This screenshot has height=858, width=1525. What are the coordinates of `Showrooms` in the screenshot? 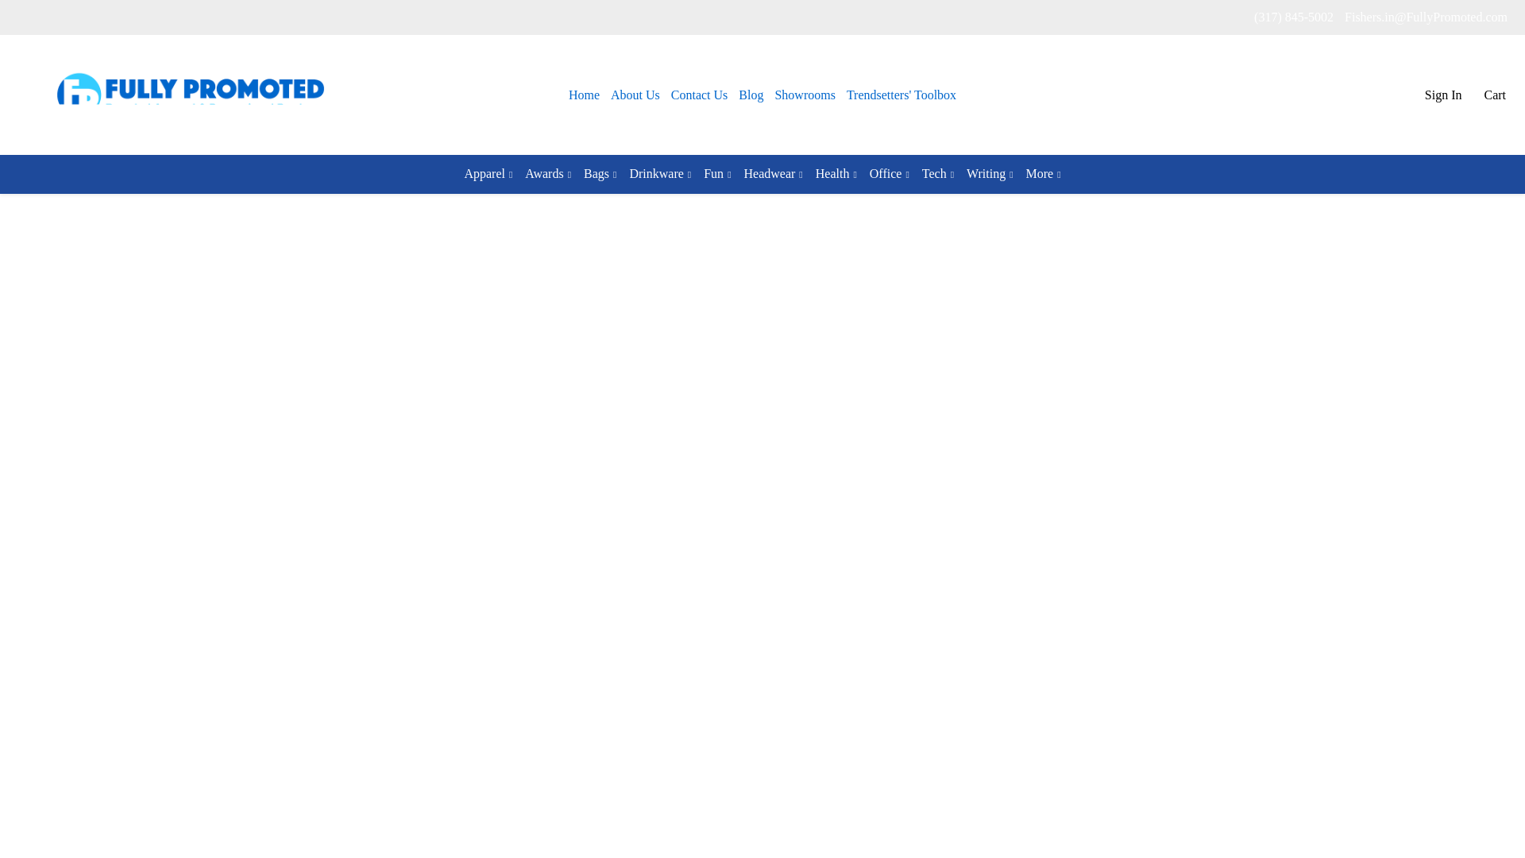 It's located at (804, 95).